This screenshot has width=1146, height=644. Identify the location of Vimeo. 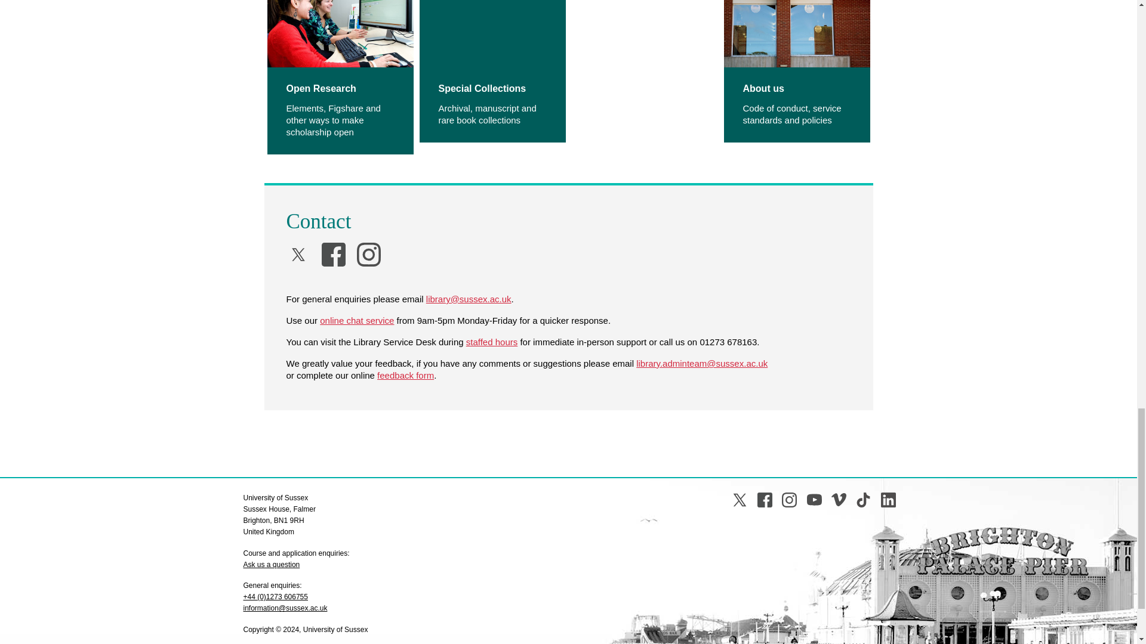
(839, 500).